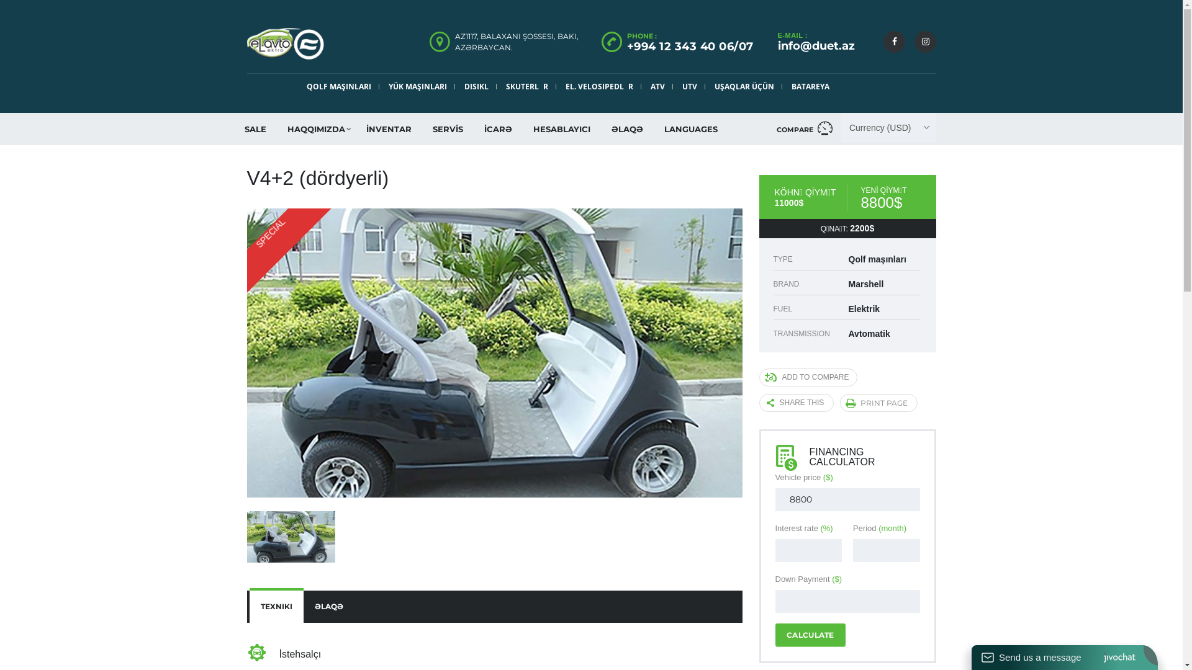 This screenshot has width=1192, height=670. I want to click on HAQQIMIZDA, so click(317, 129).